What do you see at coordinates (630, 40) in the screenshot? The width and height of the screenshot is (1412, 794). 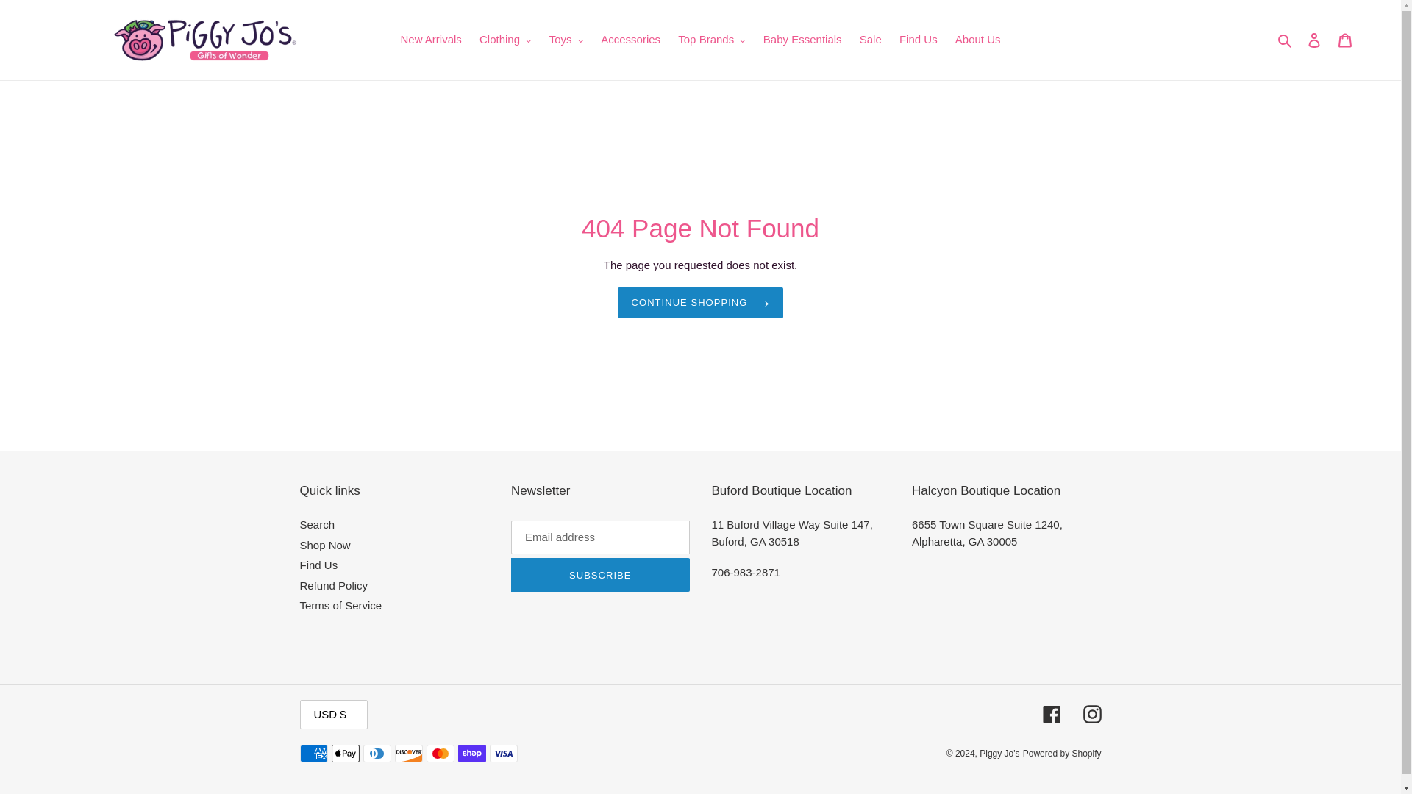 I see `Accessories` at bounding box center [630, 40].